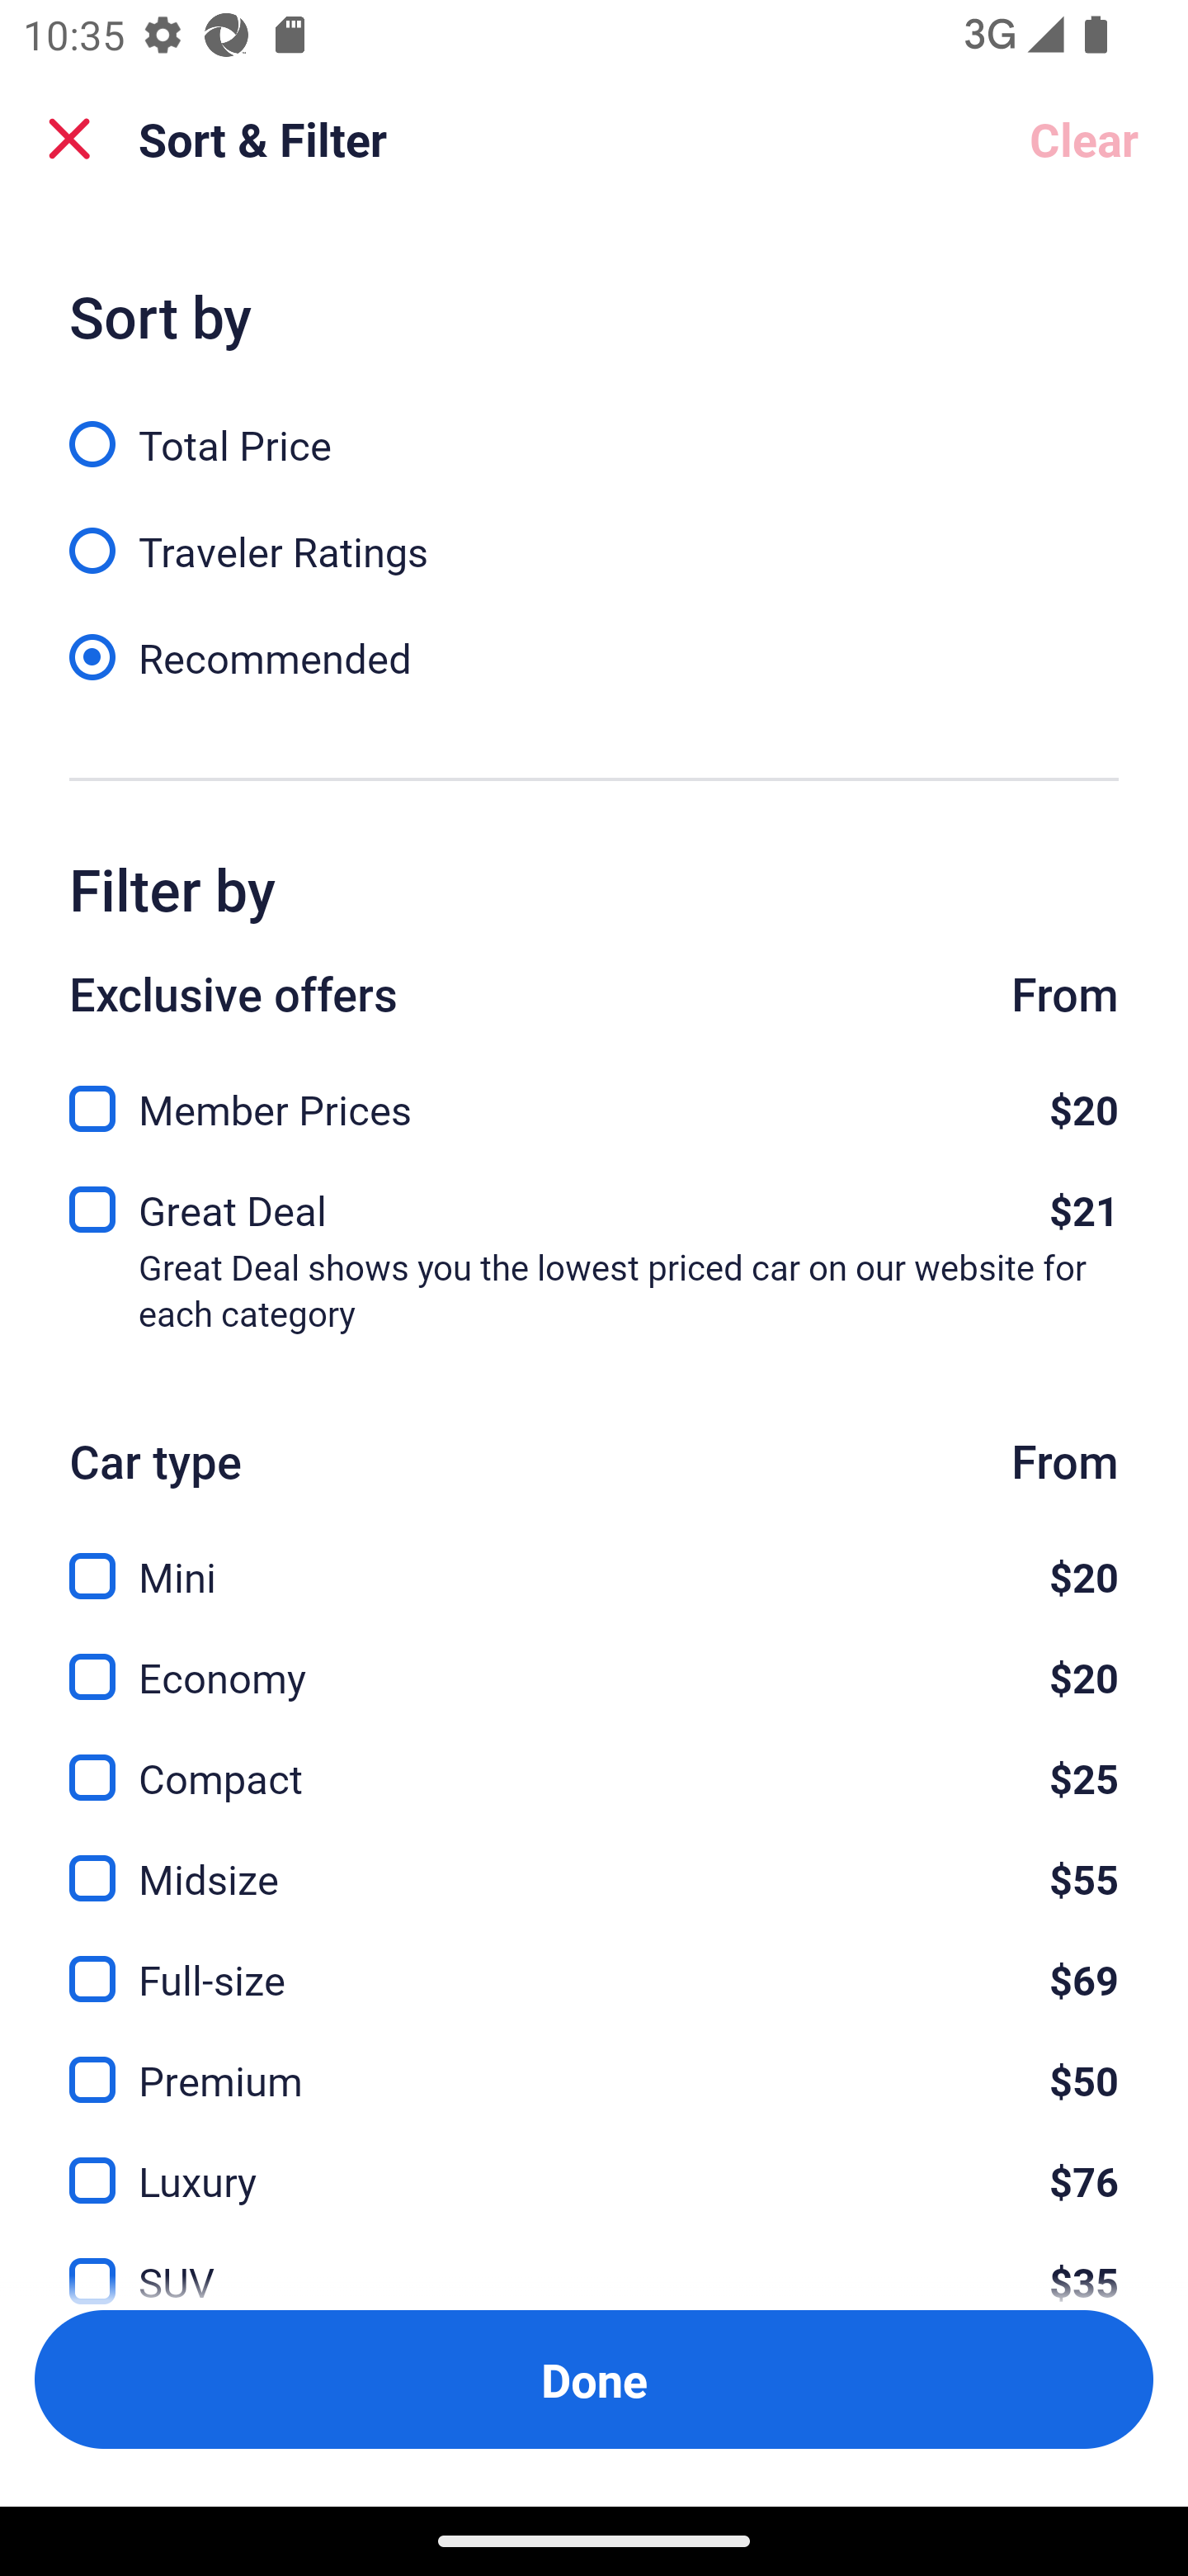 The width and height of the screenshot is (1188, 2576). I want to click on Mini, $20 Mini $20, so click(594, 1557).